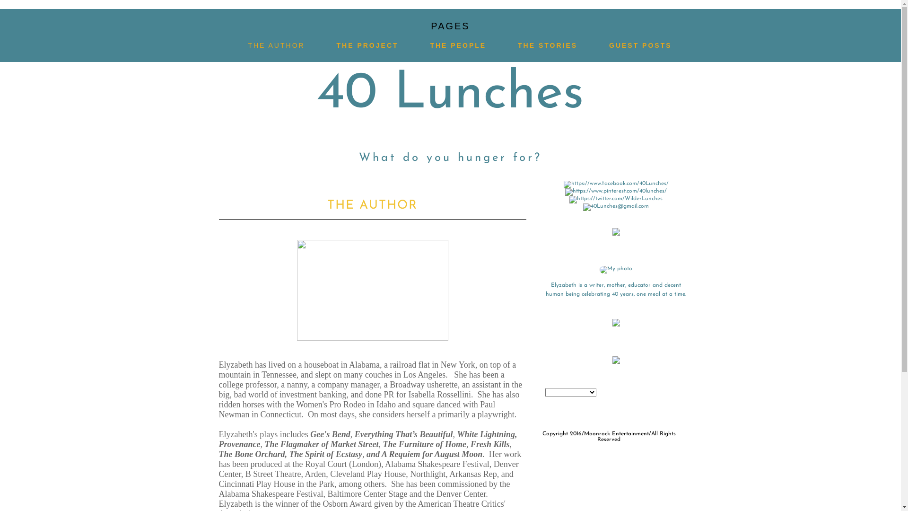 The height and width of the screenshot is (511, 908). What do you see at coordinates (640, 45) in the screenshot?
I see `GUEST POSTS` at bounding box center [640, 45].